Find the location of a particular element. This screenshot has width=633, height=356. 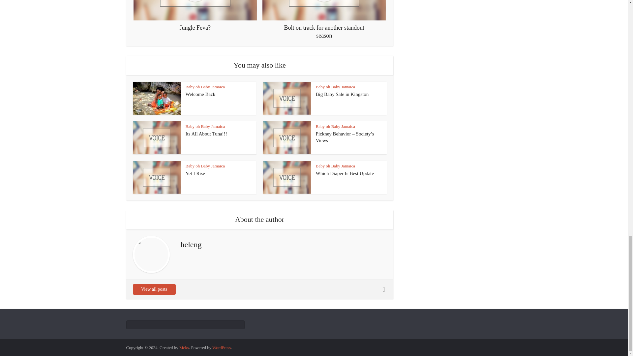

Bolt on track for another standout season is located at coordinates (324, 20).